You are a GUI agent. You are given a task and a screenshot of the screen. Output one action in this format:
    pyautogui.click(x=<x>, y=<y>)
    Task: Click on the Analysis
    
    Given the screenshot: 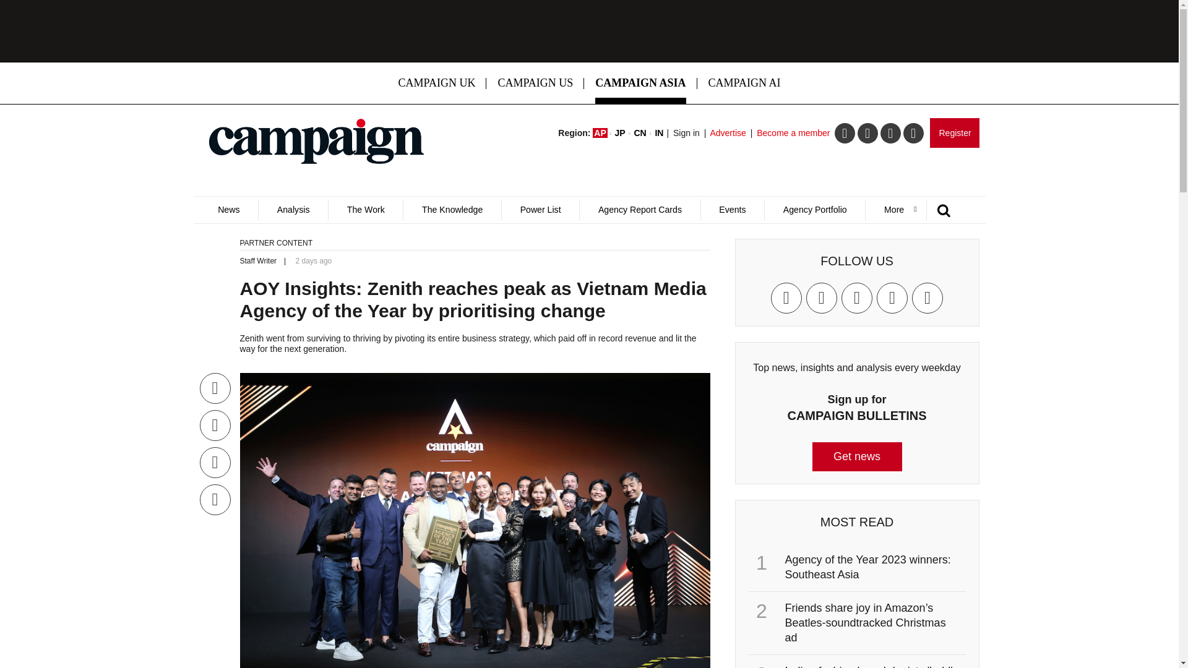 What is the action you would take?
    pyautogui.click(x=292, y=210)
    